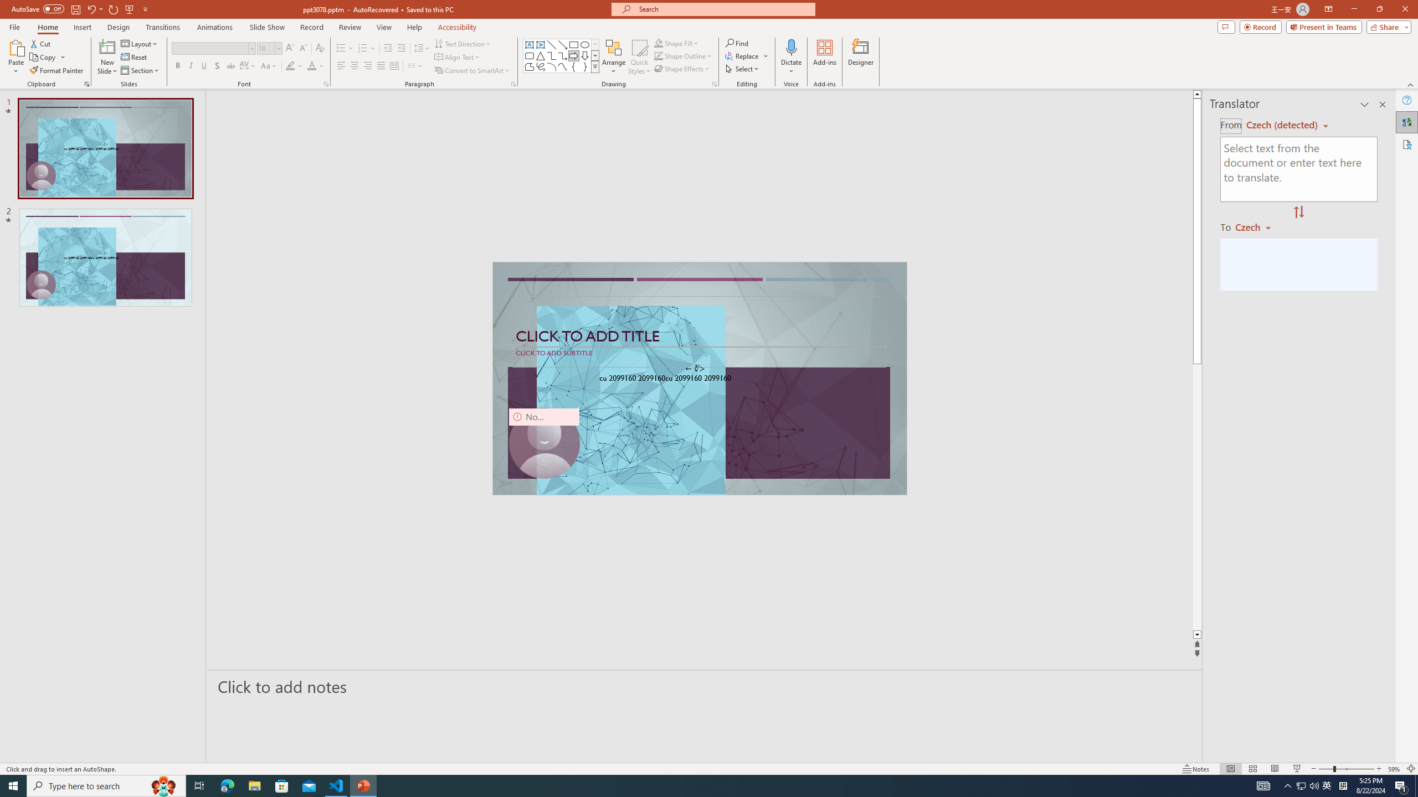 The height and width of the screenshot is (797, 1418). Describe the element at coordinates (135, 58) in the screenshot. I see `Reset` at that location.